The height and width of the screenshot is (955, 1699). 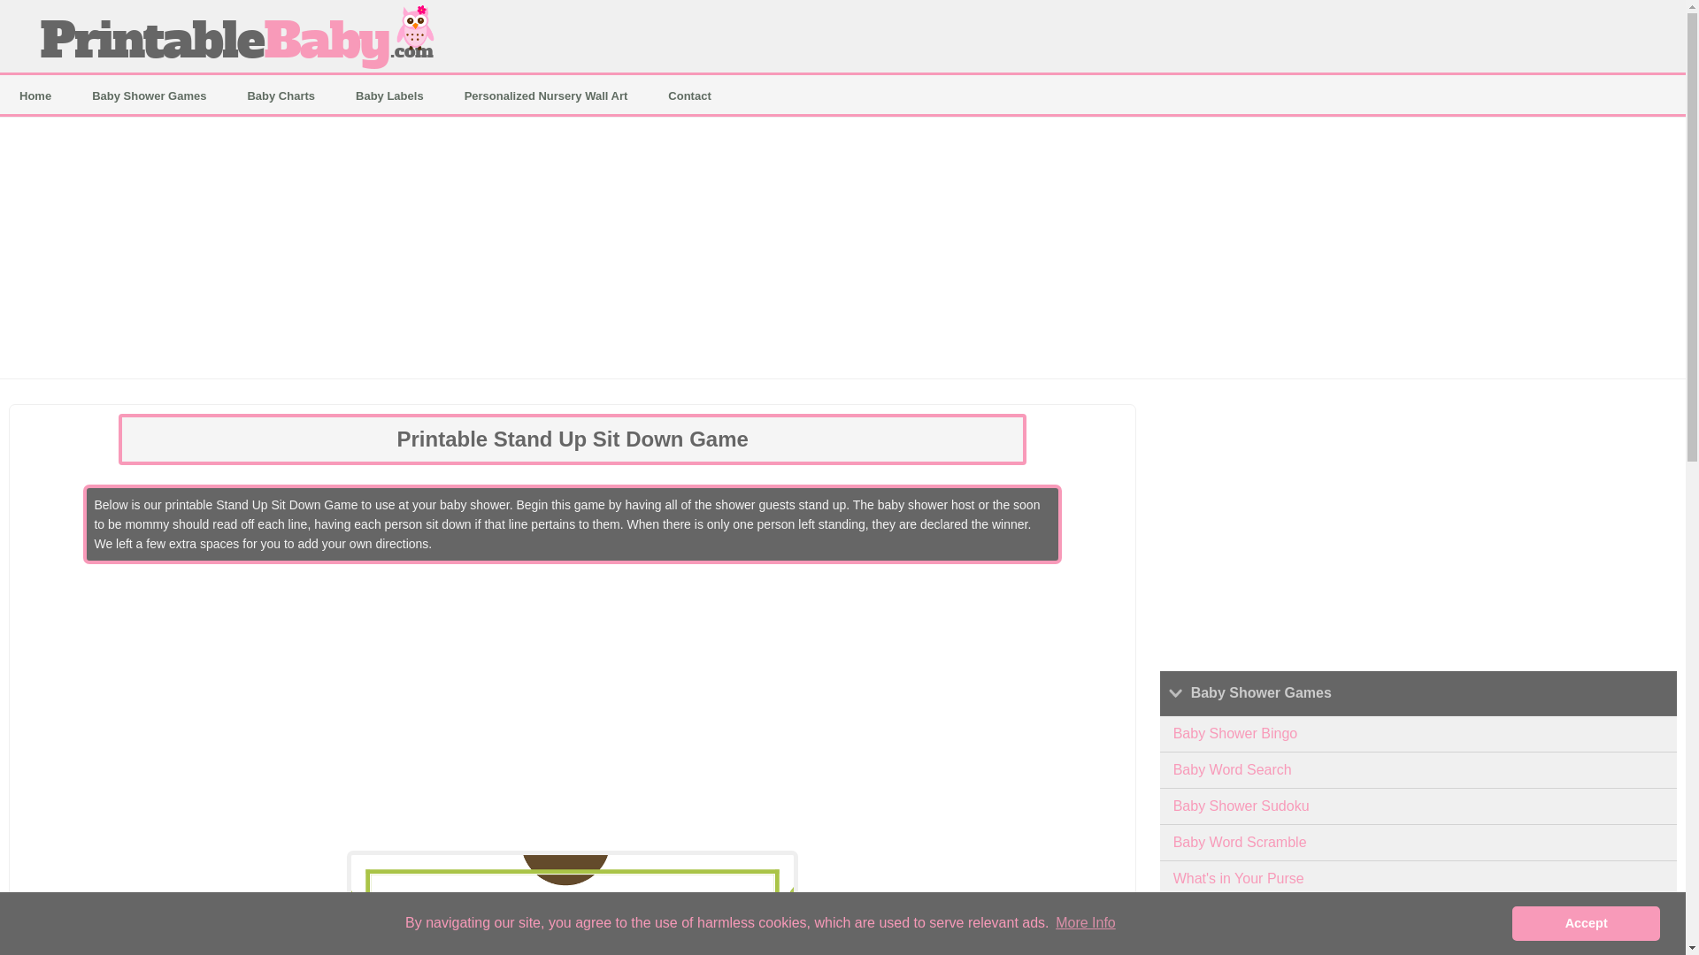 What do you see at coordinates (1418, 916) in the screenshot?
I see `Price is Right` at bounding box center [1418, 916].